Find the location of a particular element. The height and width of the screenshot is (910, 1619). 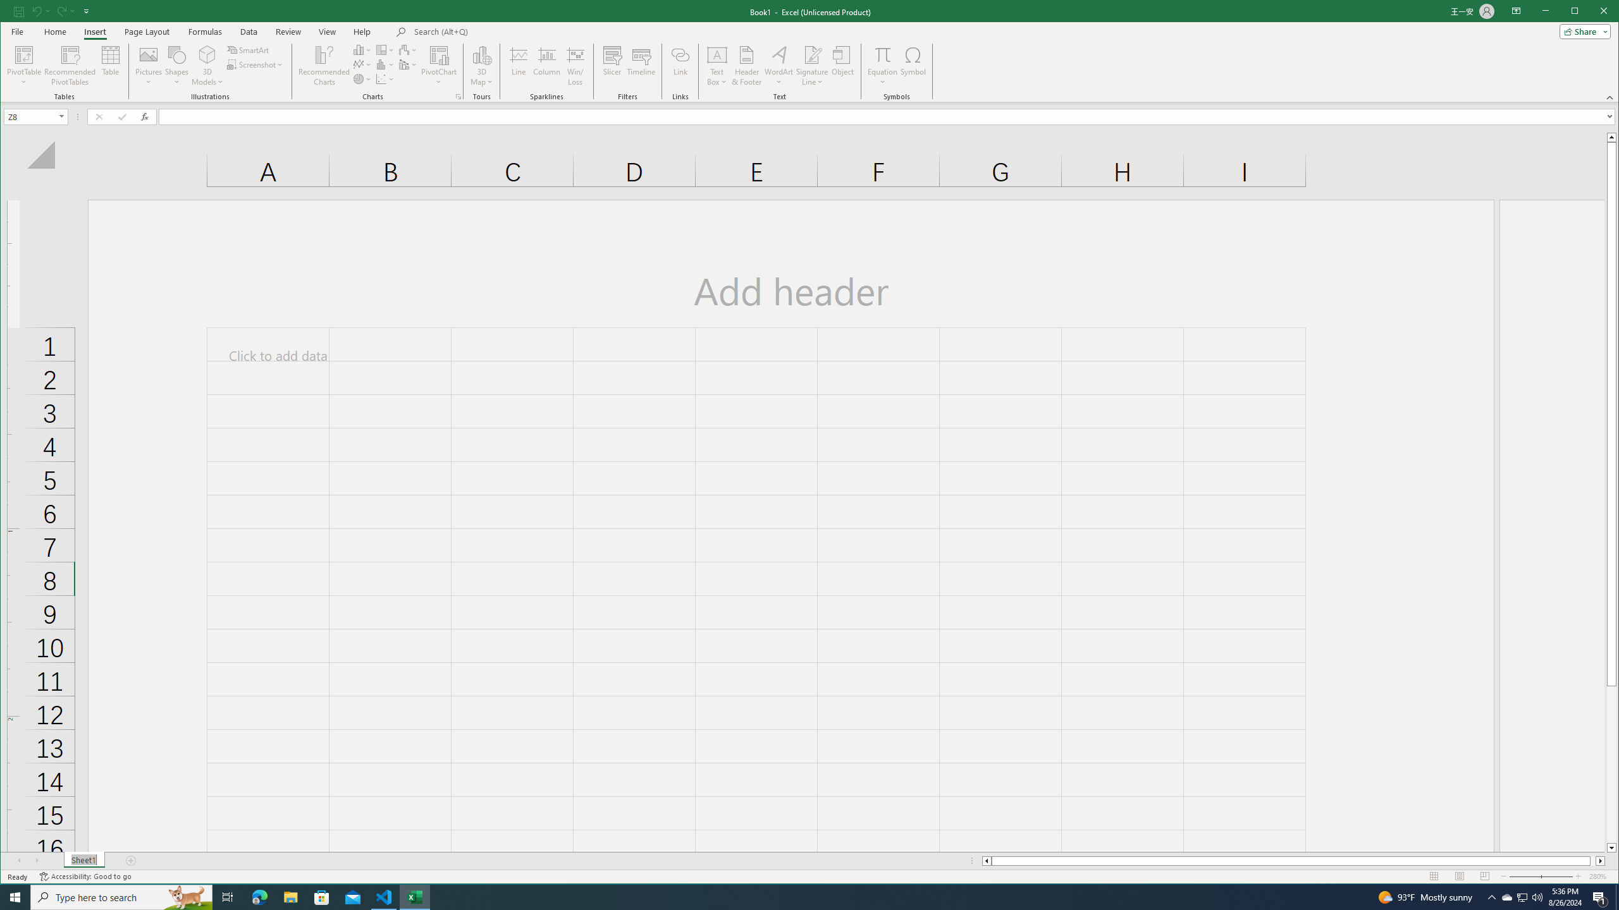

Signature Line is located at coordinates (811, 54).